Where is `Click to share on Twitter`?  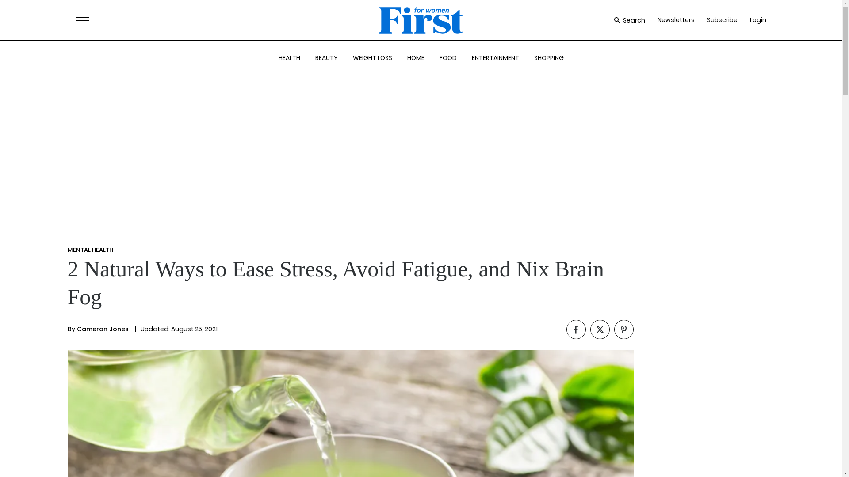
Click to share on Twitter is located at coordinates (600, 329).